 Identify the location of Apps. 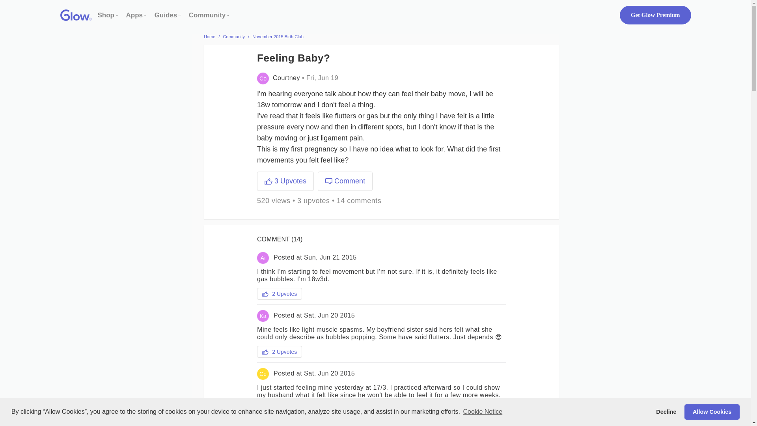
(134, 15).